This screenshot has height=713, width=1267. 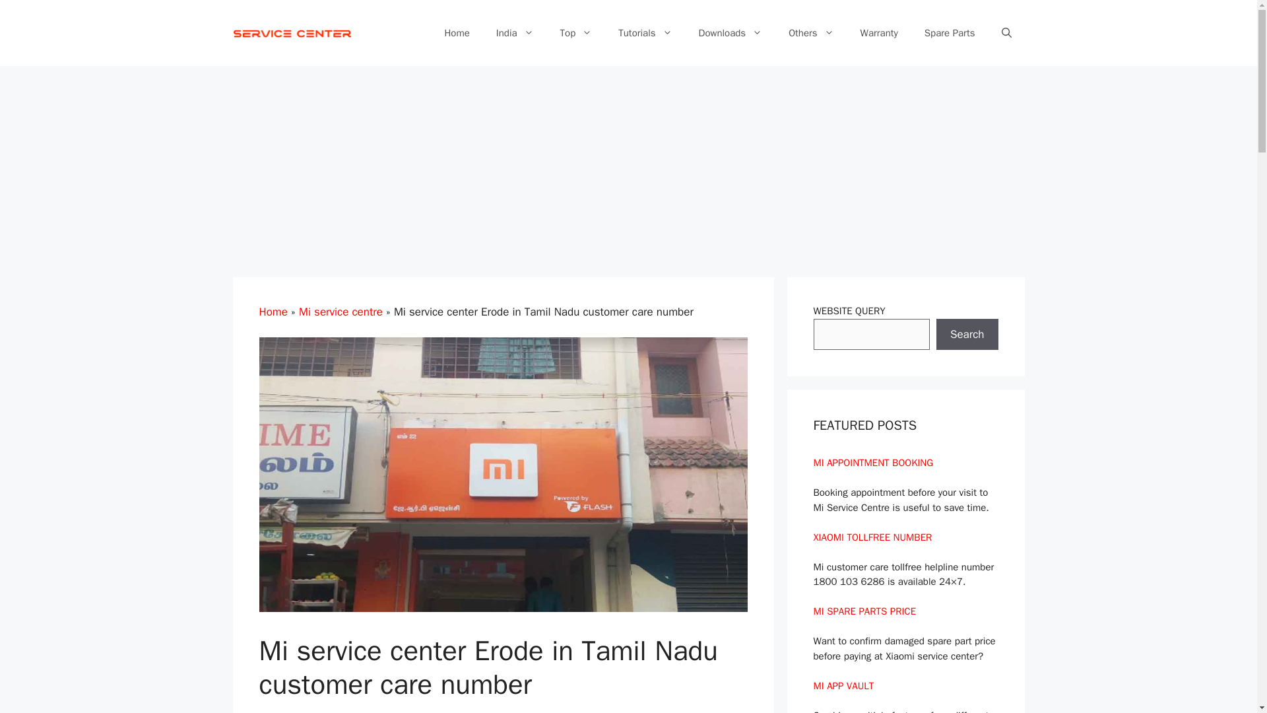 I want to click on Home, so click(x=457, y=33).